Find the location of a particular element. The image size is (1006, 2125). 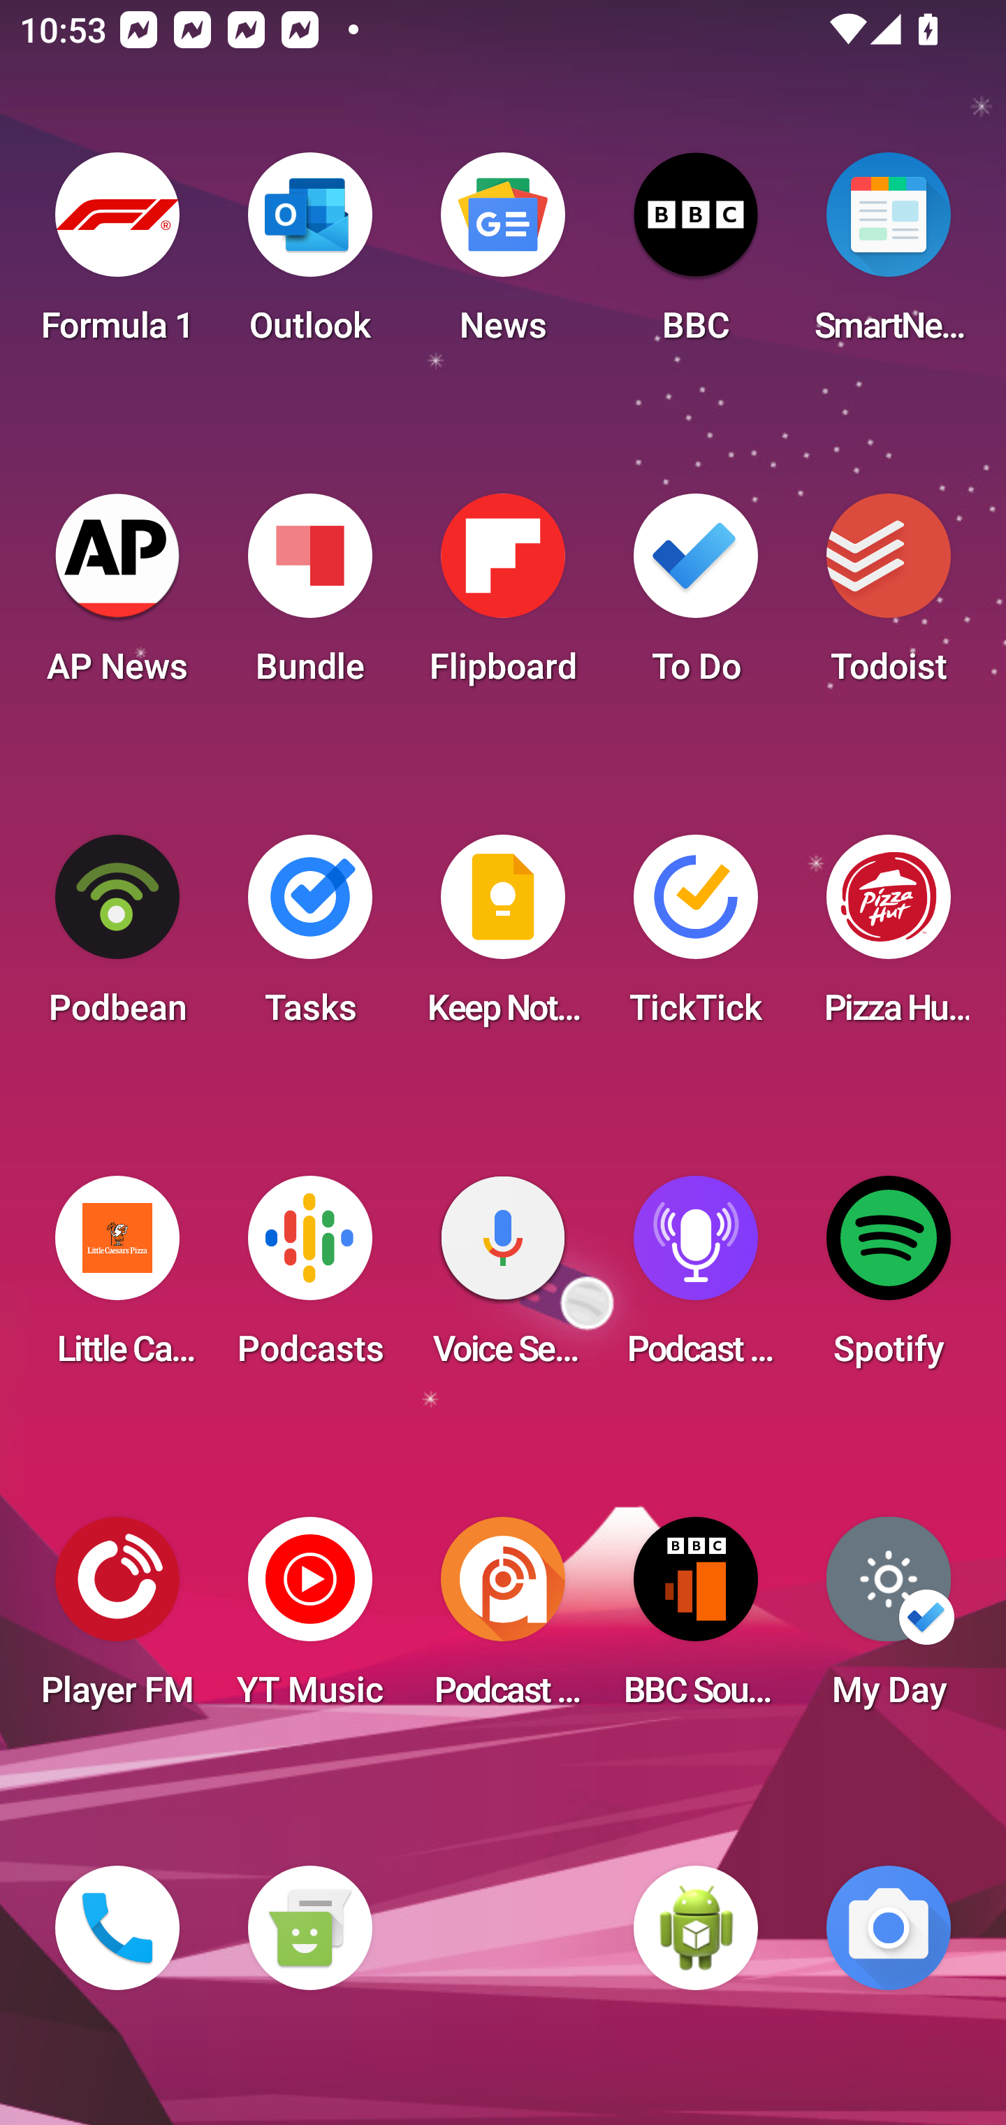

AP News is located at coordinates (117, 597).